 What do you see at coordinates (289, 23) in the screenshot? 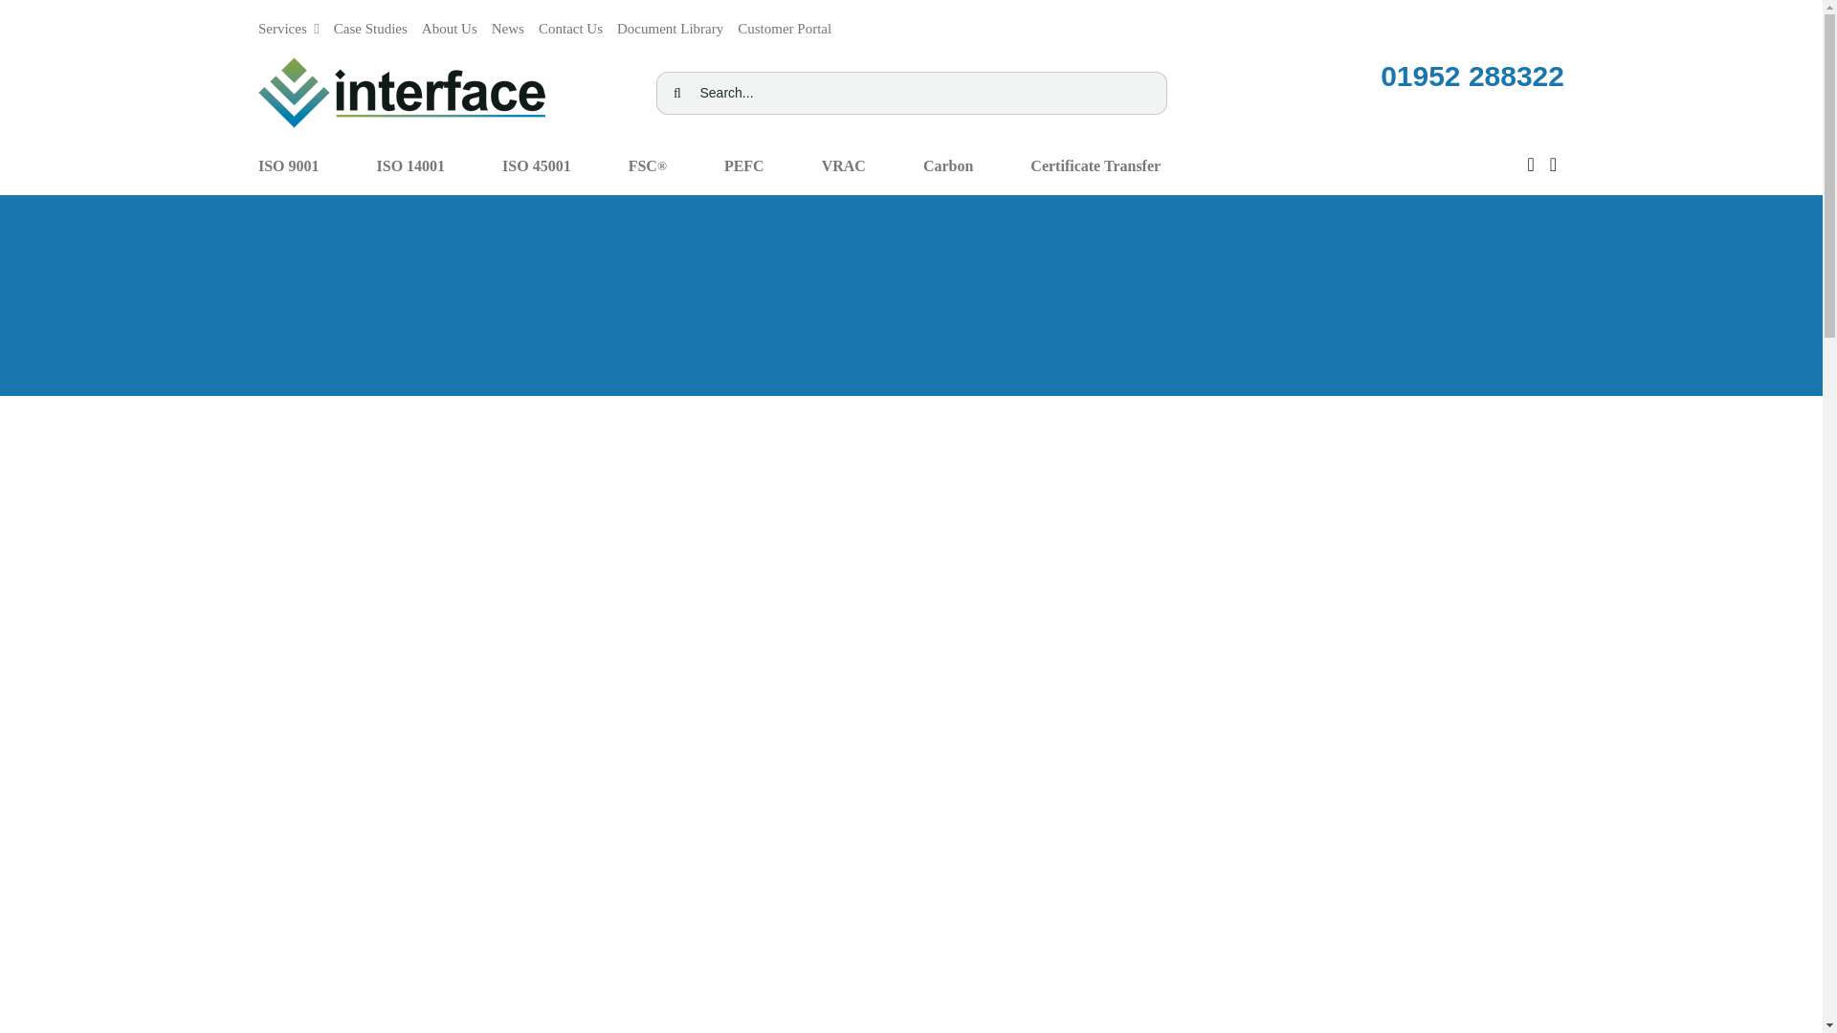
I see `Services` at bounding box center [289, 23].